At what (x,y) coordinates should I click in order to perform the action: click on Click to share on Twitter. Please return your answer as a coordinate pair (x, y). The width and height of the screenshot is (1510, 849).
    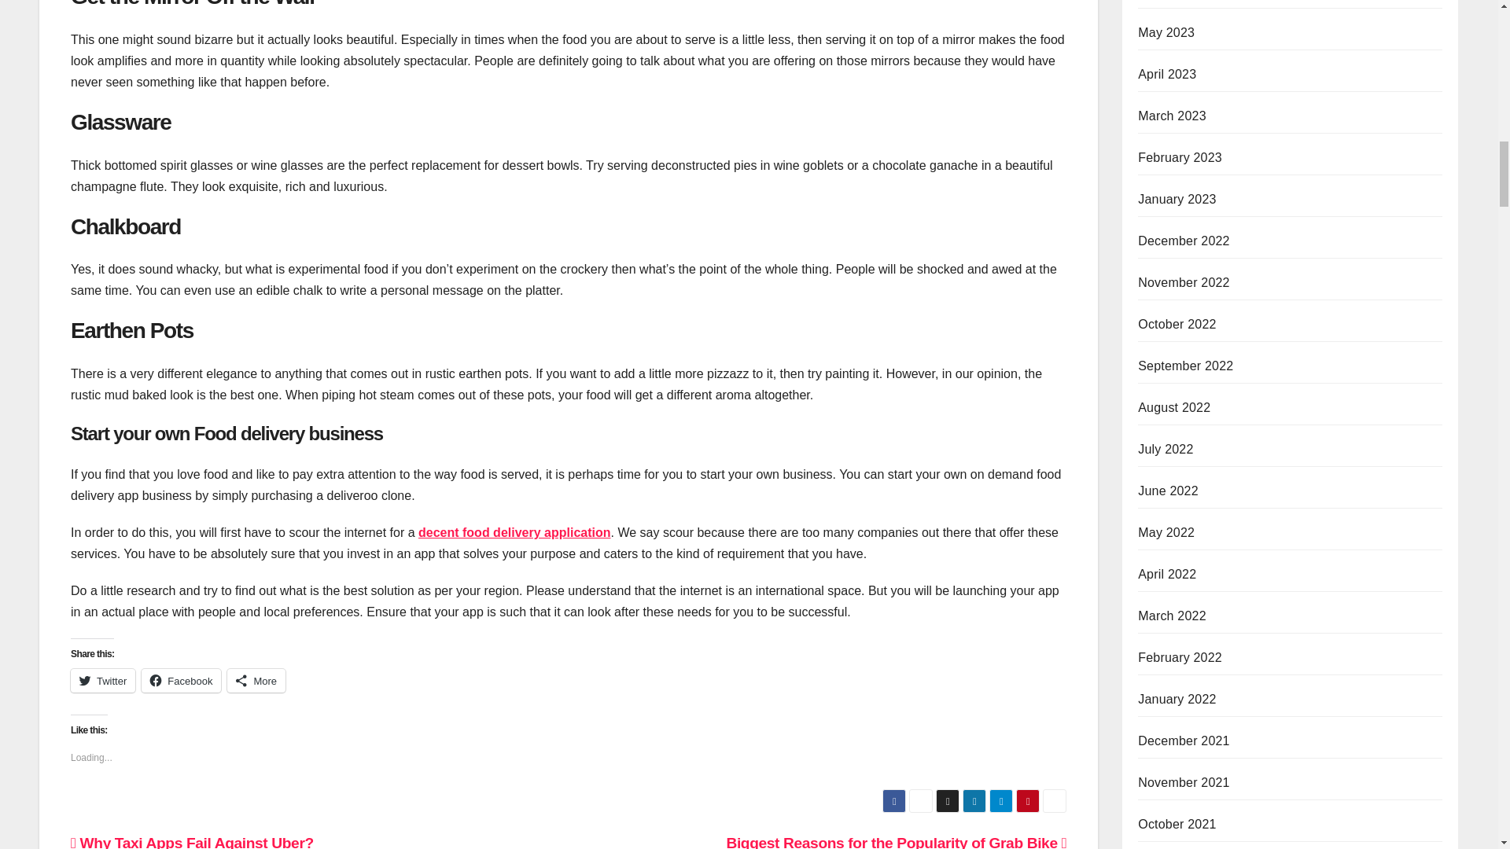
    Looking at the image, I should click on (103, 681).